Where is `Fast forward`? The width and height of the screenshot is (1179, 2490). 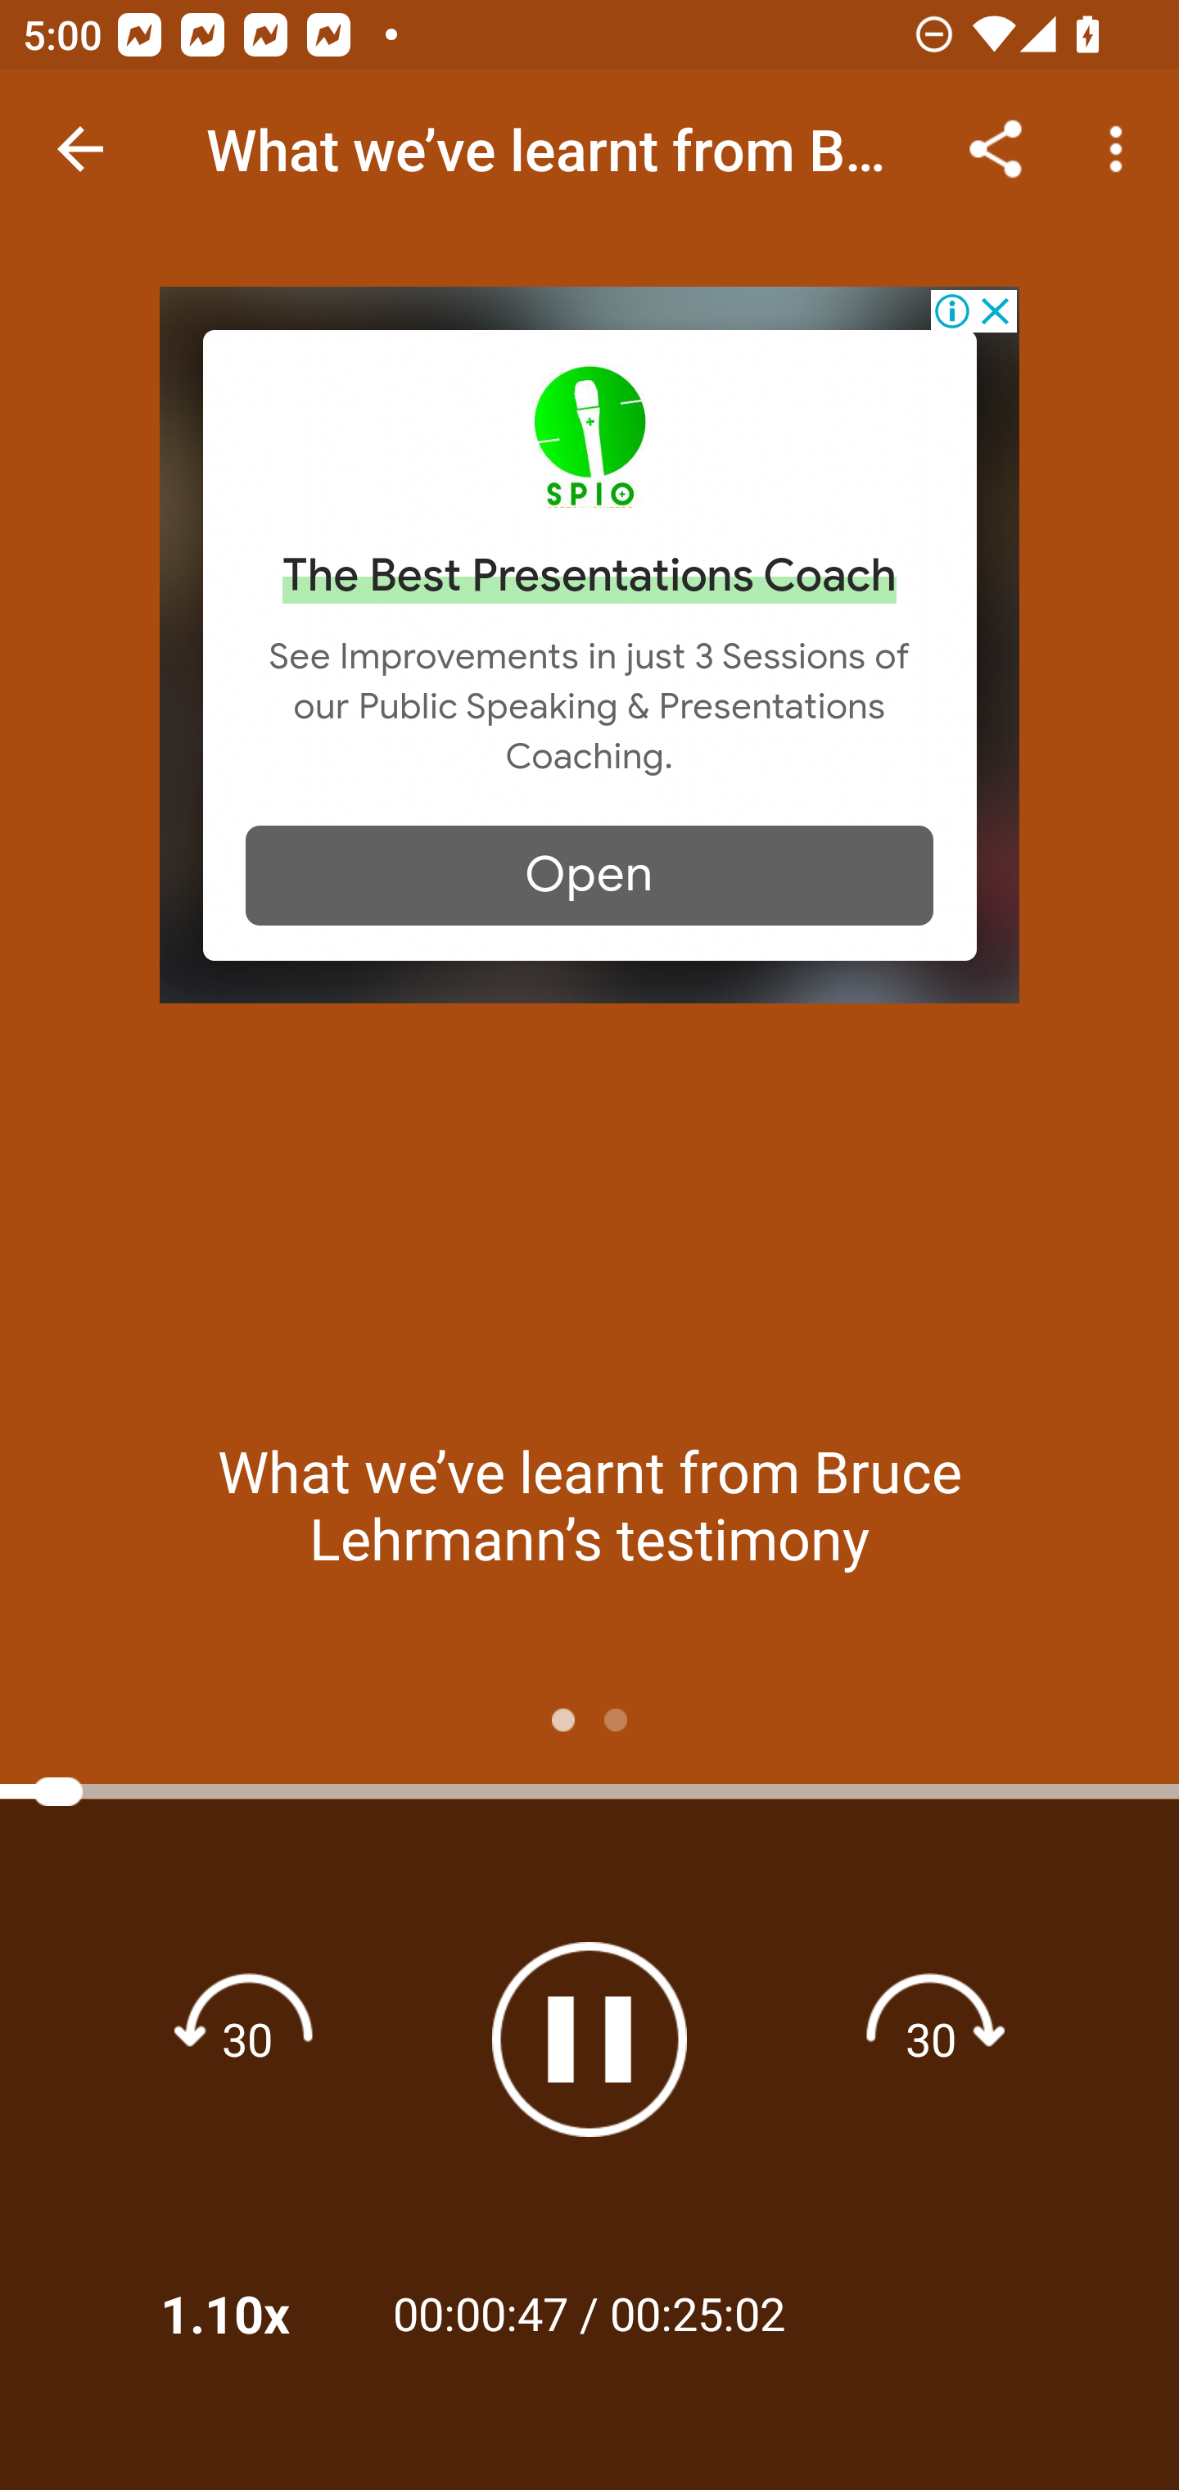 Fast forward is located at coordinates (931, 2038).